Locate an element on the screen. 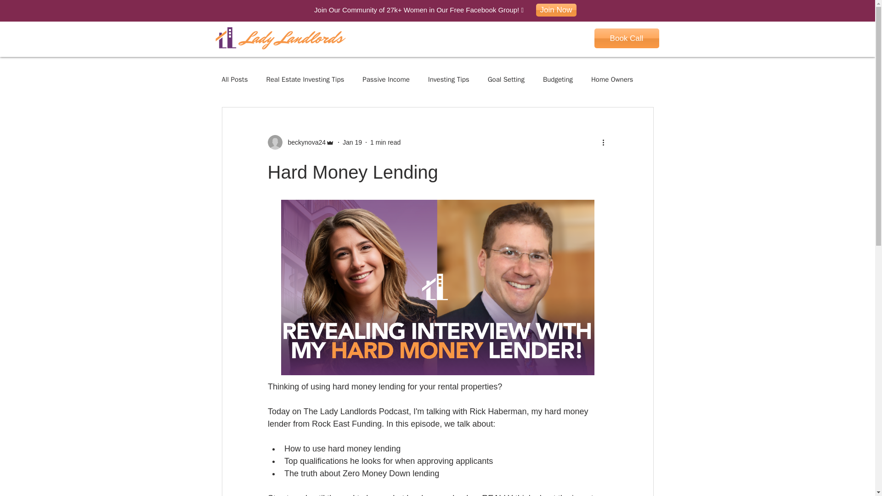 This screenshot has height=496, width=882. Passive Income is located at coordinates (386, 79).